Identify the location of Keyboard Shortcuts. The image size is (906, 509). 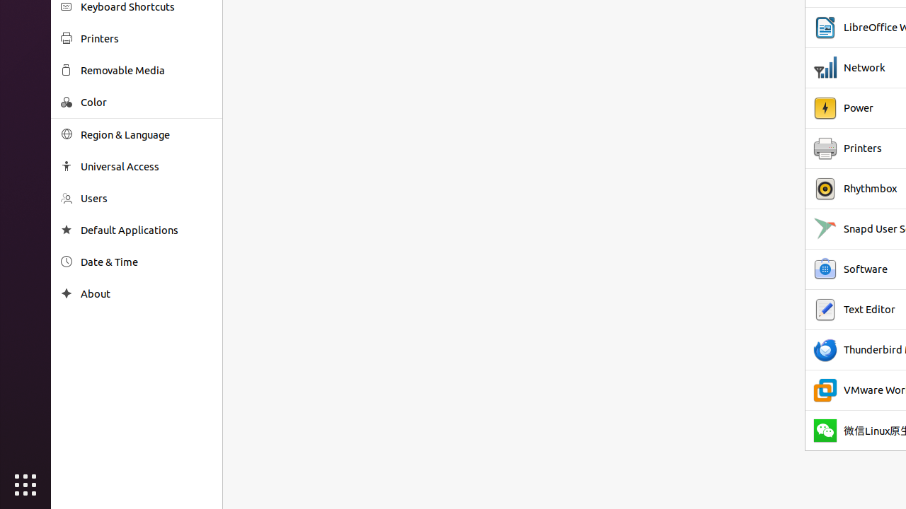
(147, 7).